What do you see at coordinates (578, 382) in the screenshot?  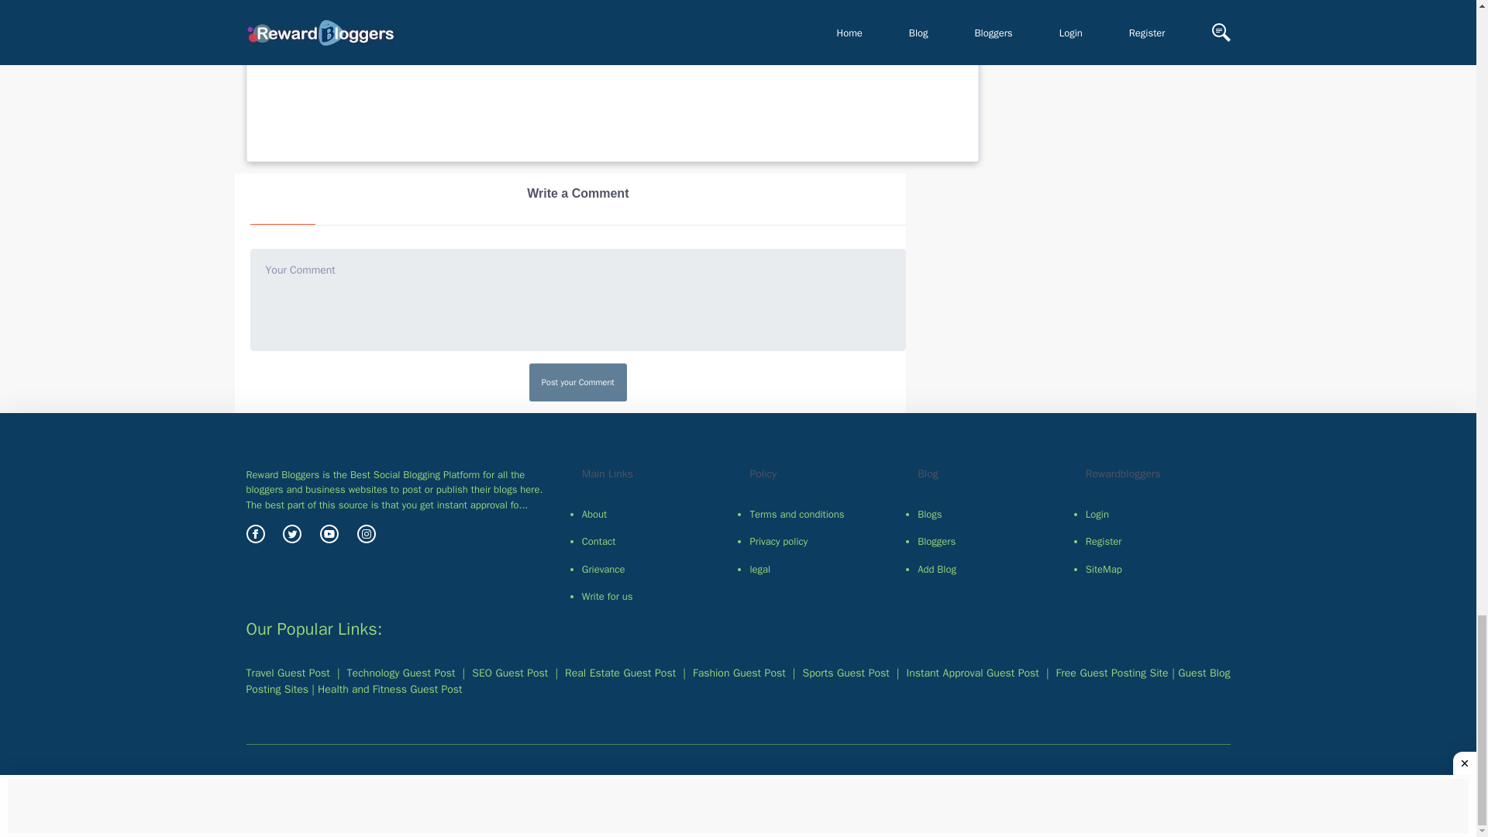 I see `Post your Comment` at bounding box center [578, 382].